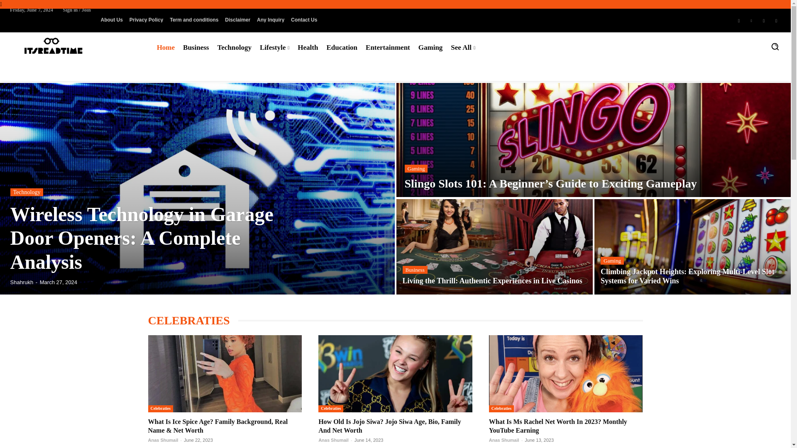  Describe the element at coordinates (271, 20) in the screenshot. I see `Any Inquiry` at that location.